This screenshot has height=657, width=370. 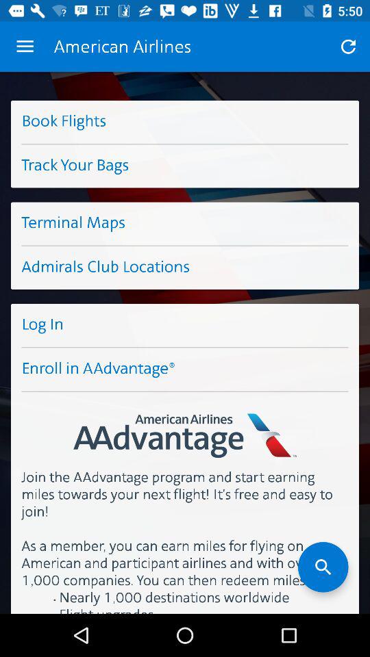 I want to click on click on the button below log in, so click(x=185, y=370).